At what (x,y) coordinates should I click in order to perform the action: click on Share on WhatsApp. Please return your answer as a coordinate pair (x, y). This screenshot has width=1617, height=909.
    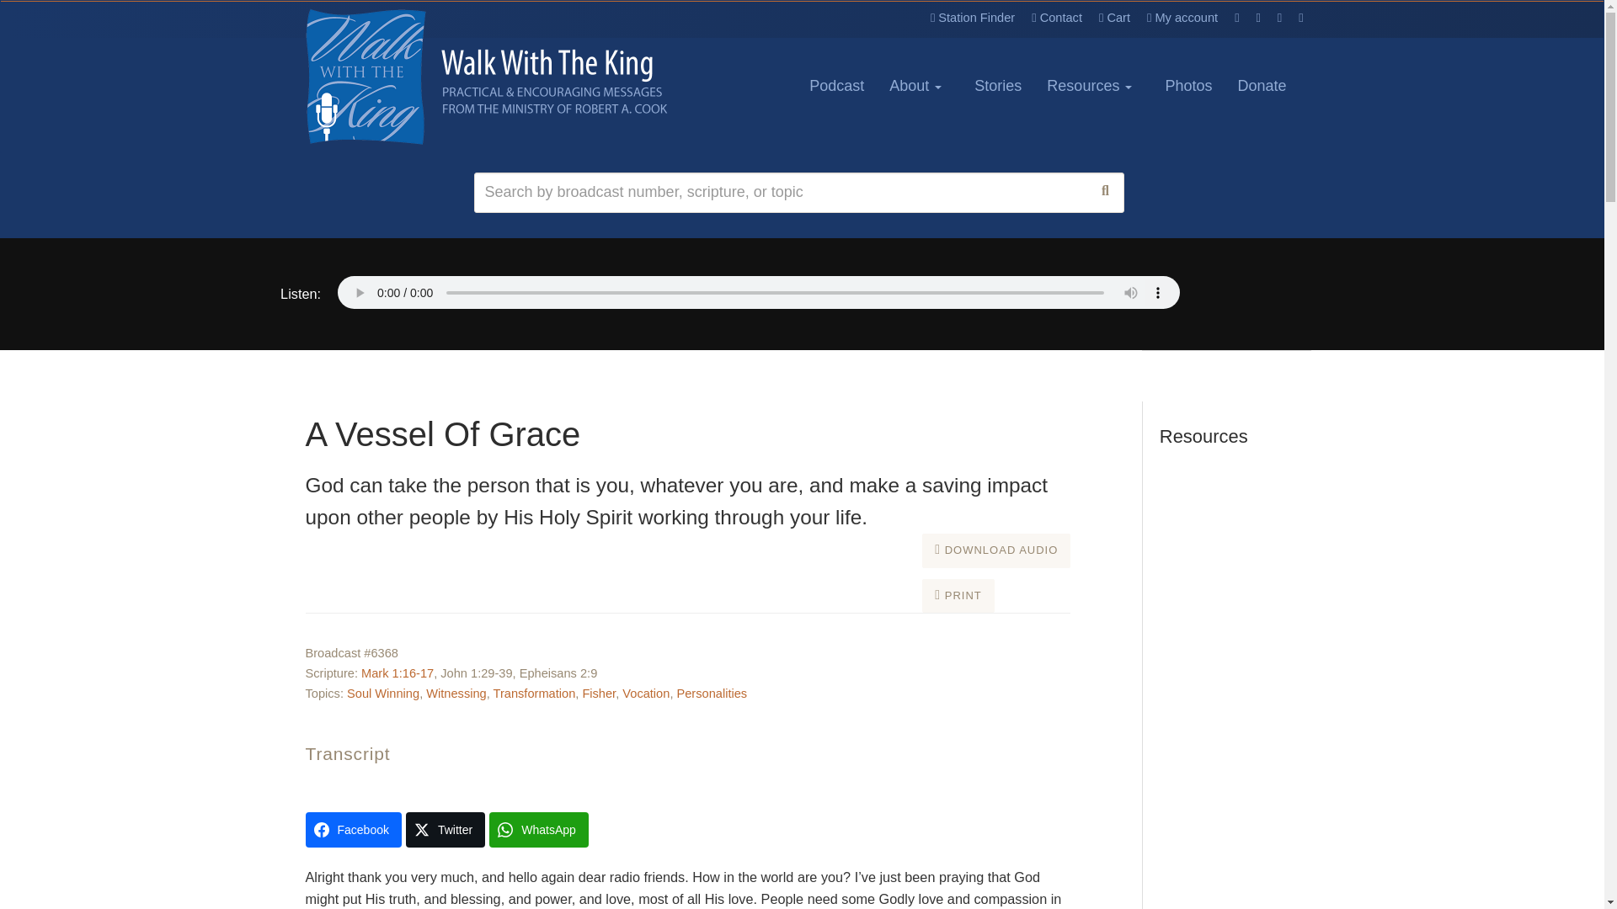
    Looking at the image, I should click on (539, 830).